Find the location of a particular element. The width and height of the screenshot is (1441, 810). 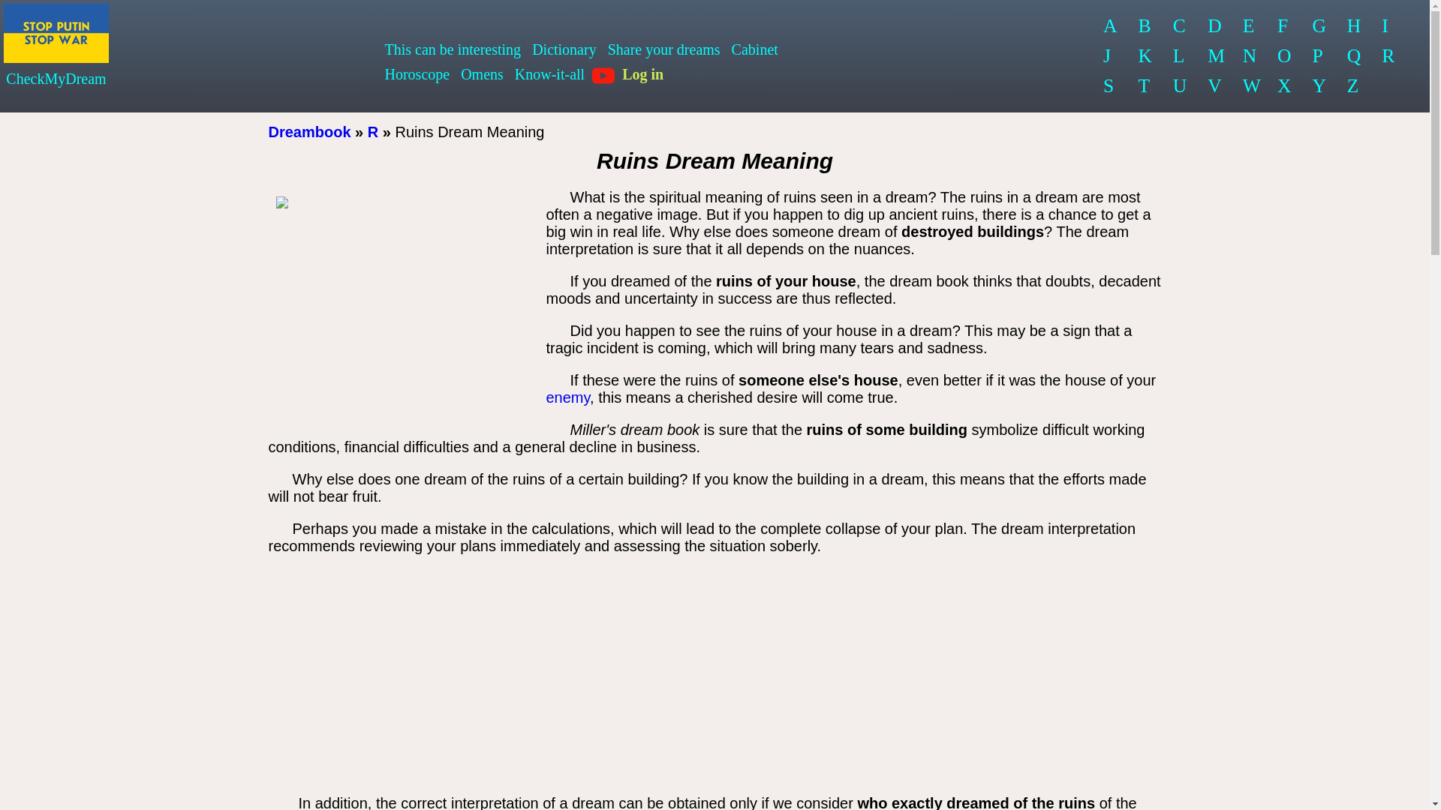

Know-it-all is located at coordinates (549, 74).